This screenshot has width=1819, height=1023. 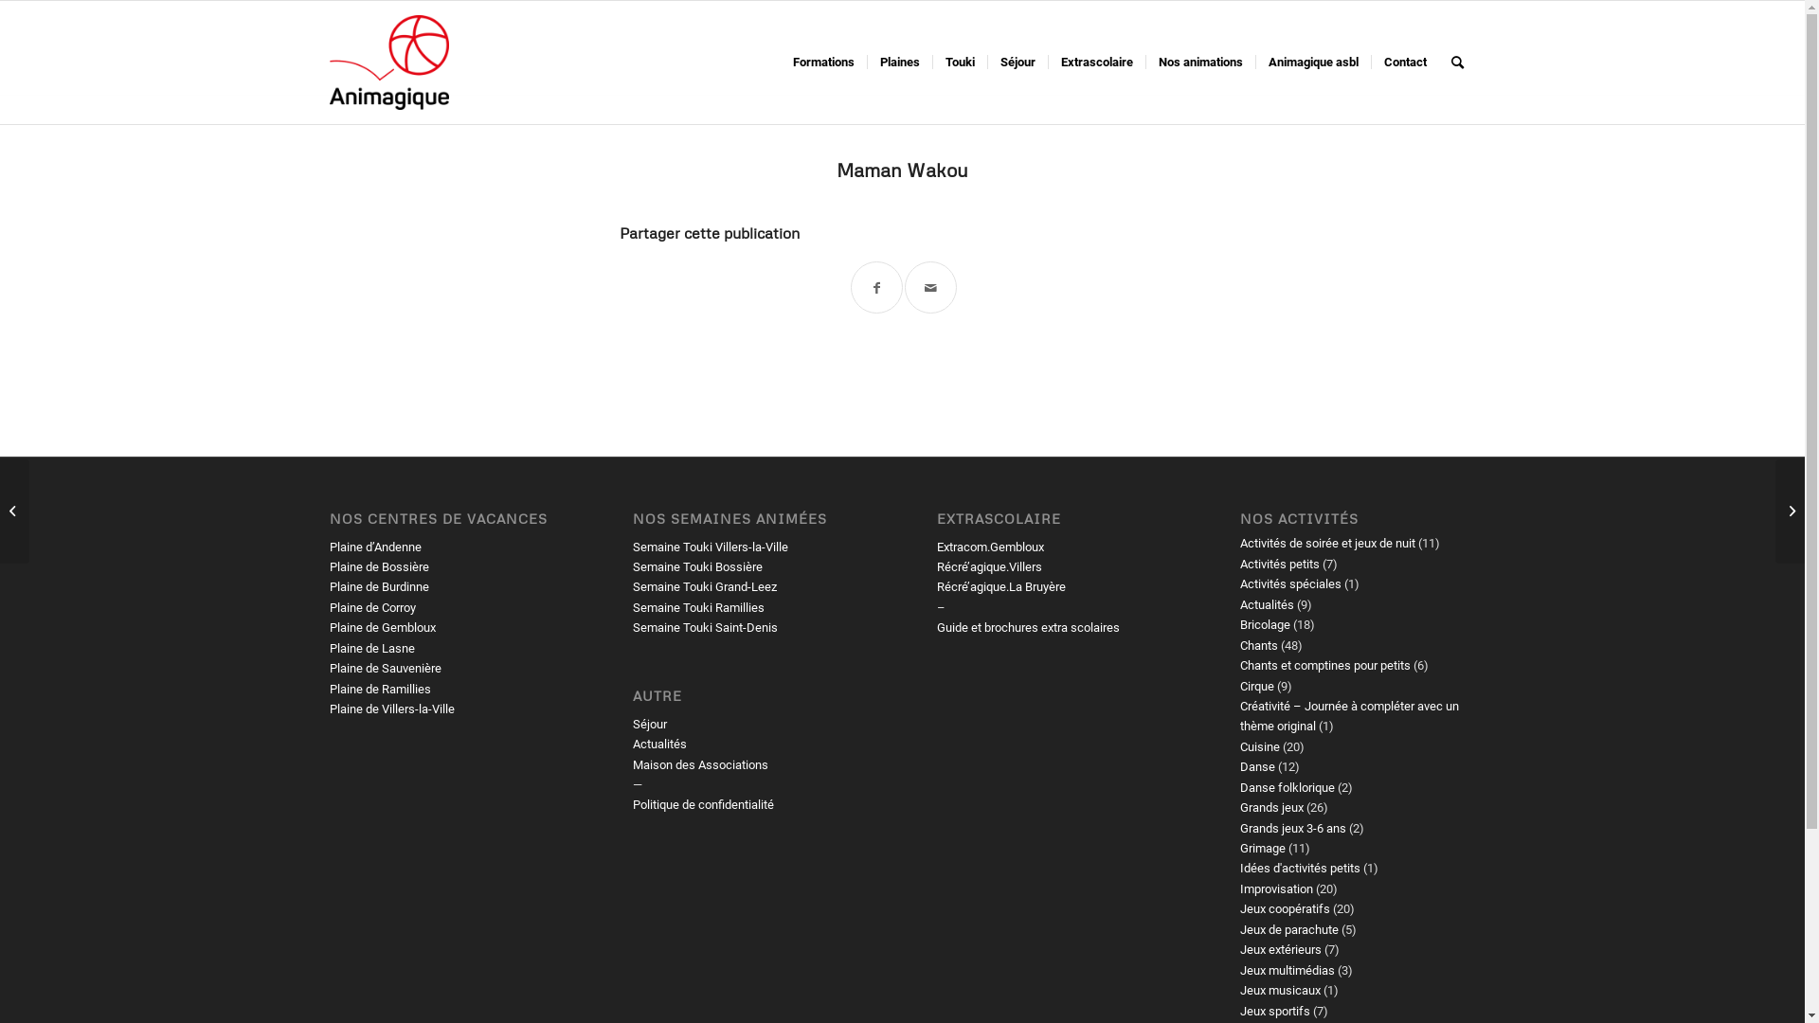 I want to click on Maison des Associations, so click(x=701, y=765).